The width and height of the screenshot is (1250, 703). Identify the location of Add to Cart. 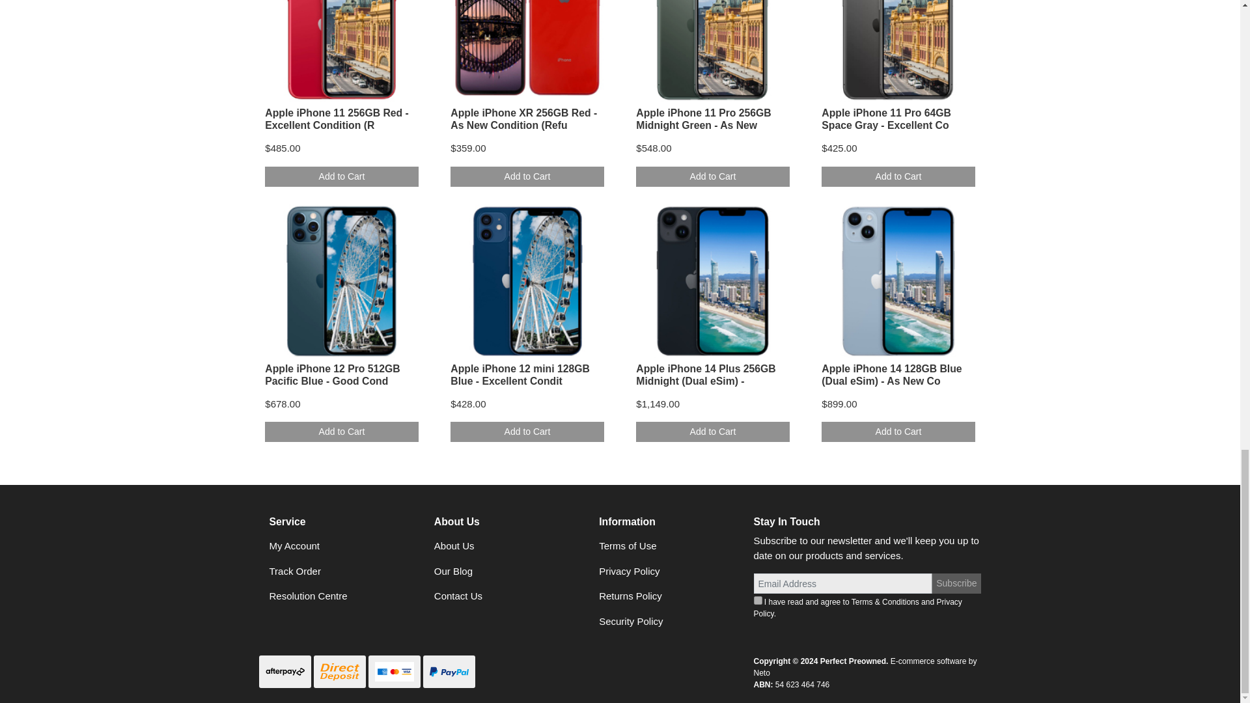
(527, 176).